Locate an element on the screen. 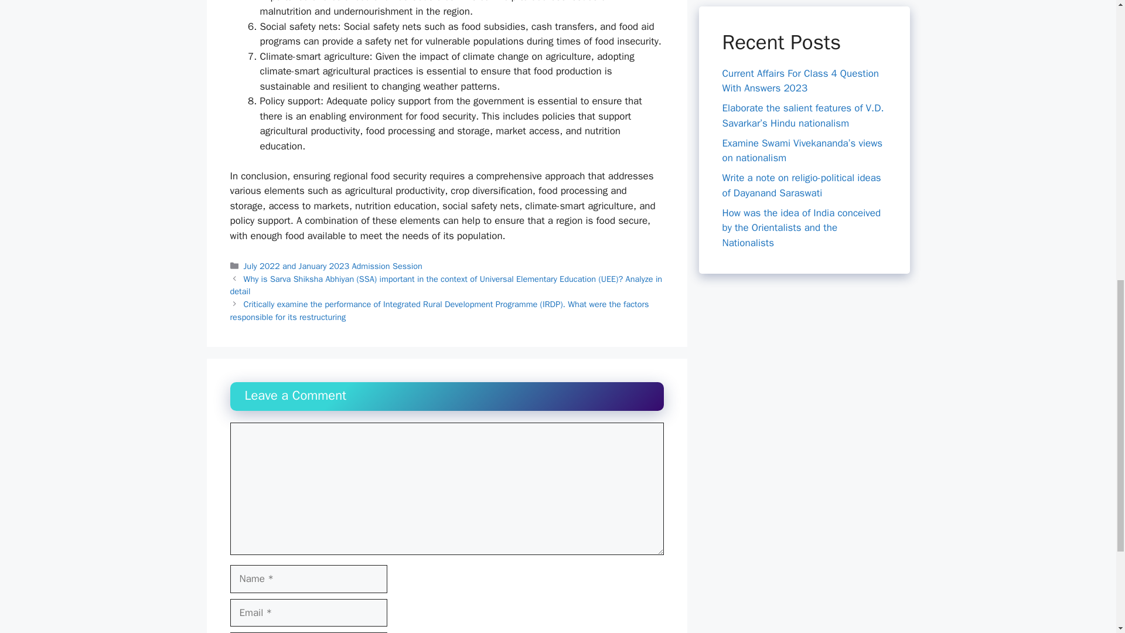  July 2022 and January 2023 Admission Session is located at coordinates (333, 266).